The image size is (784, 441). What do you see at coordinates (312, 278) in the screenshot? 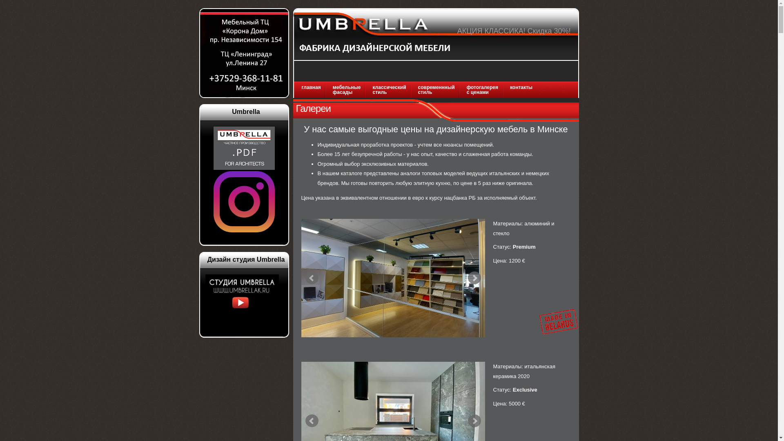
I see `Prev` at bounding box center [312, 278].